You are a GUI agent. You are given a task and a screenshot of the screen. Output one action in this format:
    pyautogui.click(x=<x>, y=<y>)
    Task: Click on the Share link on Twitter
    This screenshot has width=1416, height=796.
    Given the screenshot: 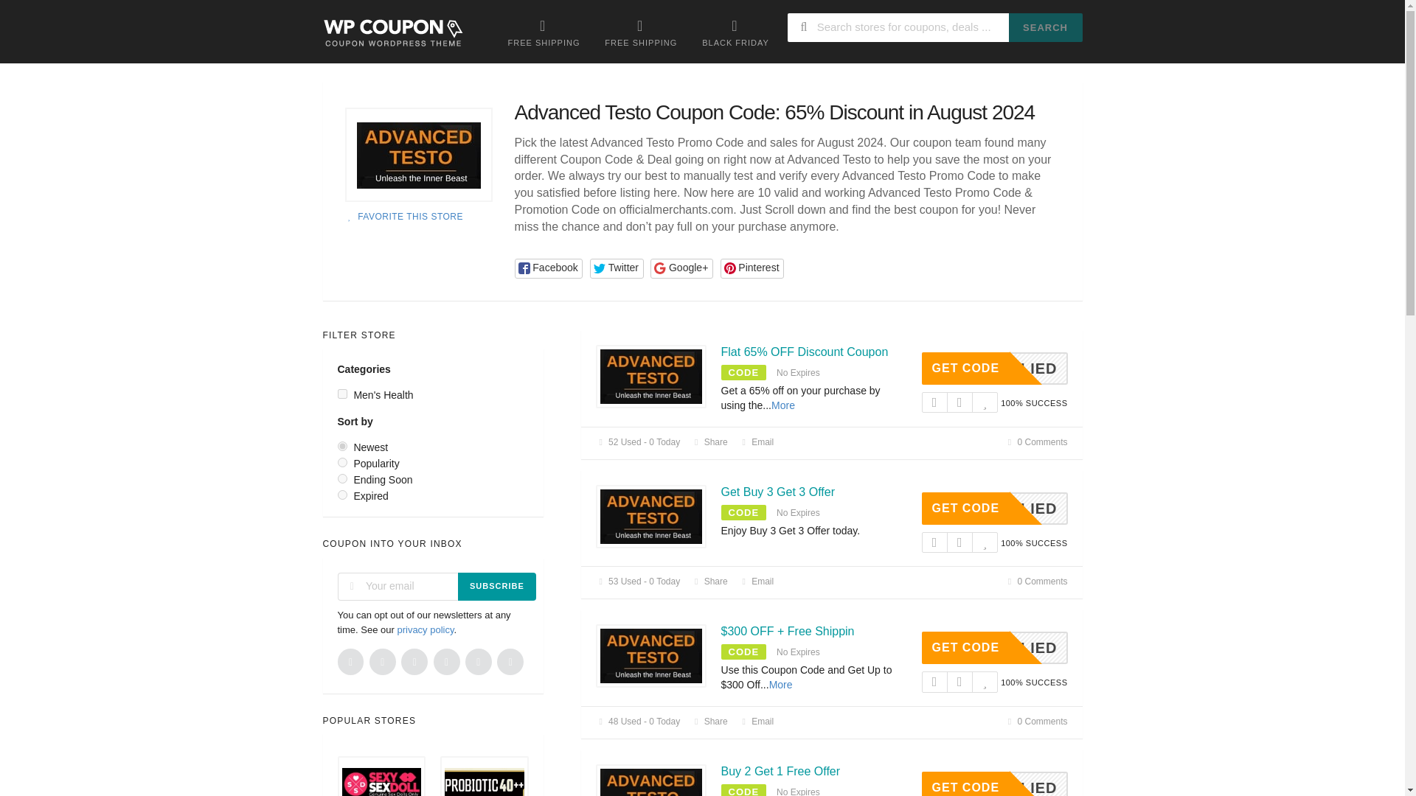 What is the action you would take?
    pyautogui.click(x=1035, y=441)
    